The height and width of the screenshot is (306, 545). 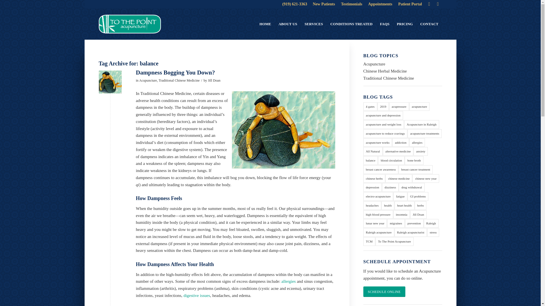 What do you see at coordinates (148, 80) in the screenshot?
I see `Acupuncture` at bounding box center [148, 80].